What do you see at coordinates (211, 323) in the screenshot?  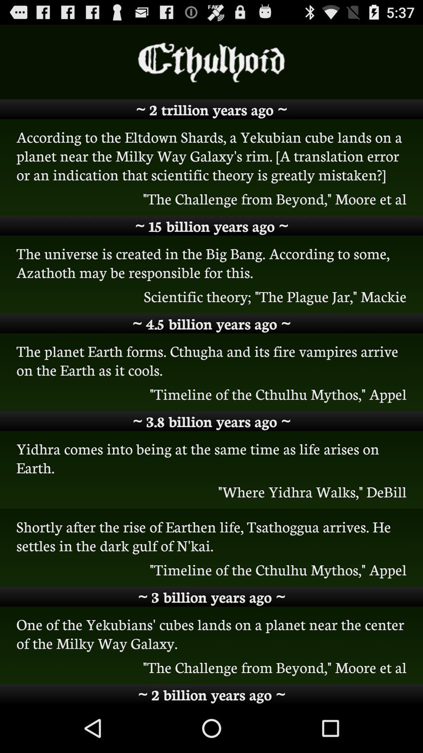 I see `turn off the 4 5 billion item` at bounding box center [211, 323].